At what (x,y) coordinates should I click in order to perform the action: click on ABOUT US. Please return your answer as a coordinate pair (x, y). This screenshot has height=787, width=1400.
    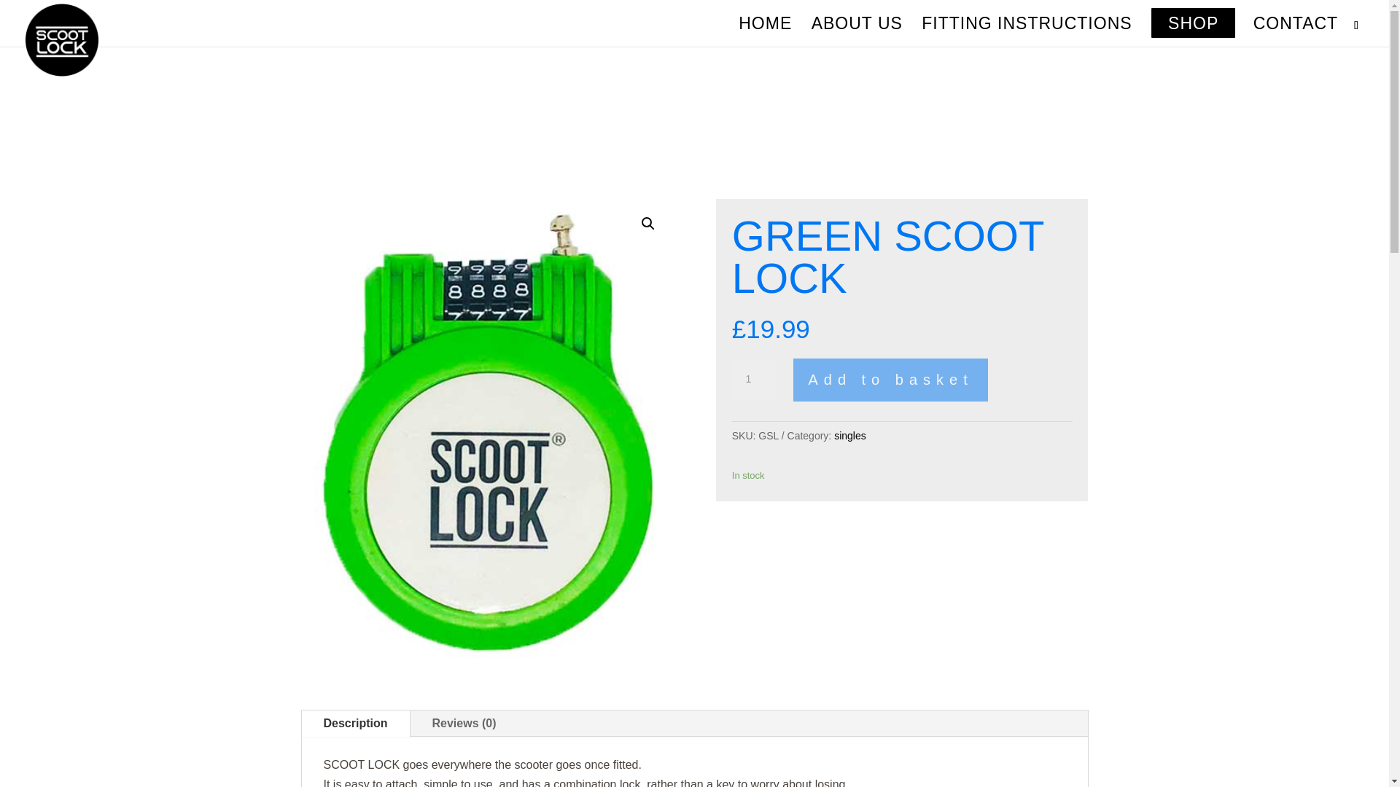
    Looking at the image, I should click on (857, 32).